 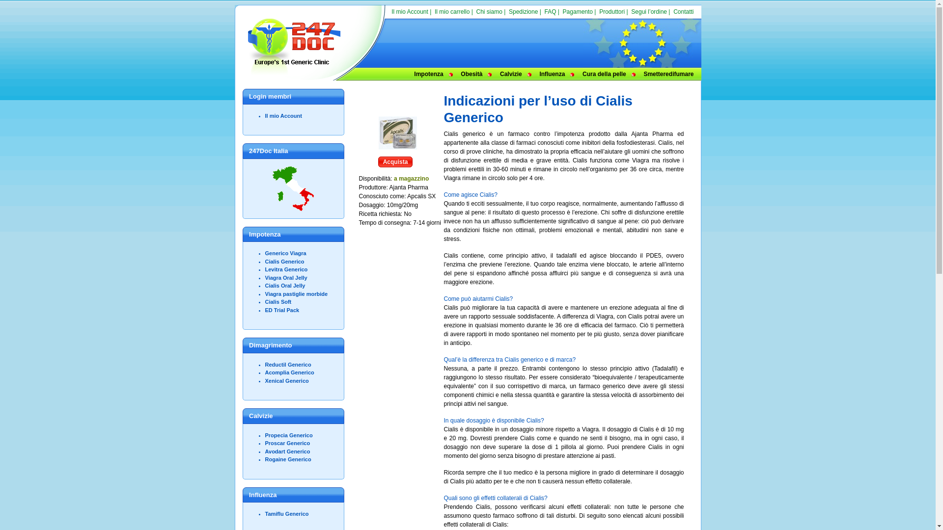 What do you see at coordinates (396, 162) in the screenshot?
I see `Acquista` at bounding box center [396, 162].